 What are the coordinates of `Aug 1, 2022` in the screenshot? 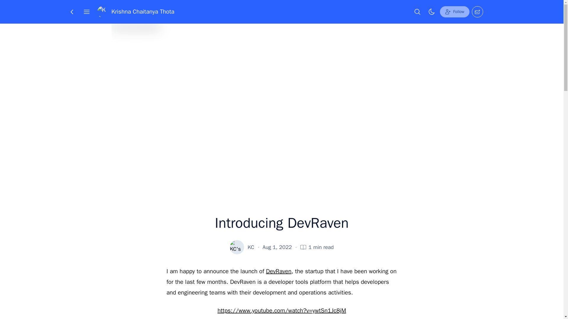 It's located at (277, 247).